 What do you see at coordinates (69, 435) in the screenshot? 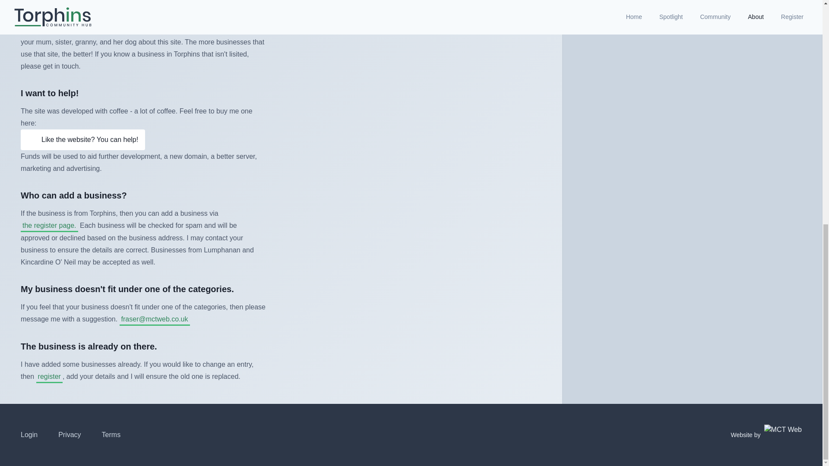
I see `Privacy` at bounding box center [69, 435].